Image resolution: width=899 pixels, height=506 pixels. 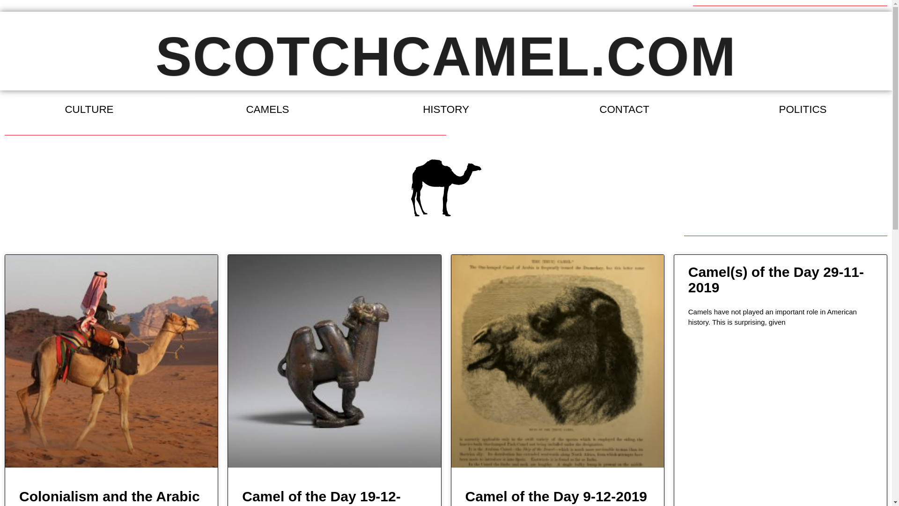 What do you see at coordinates (803, 109) in the screenshot?
I see `POLITICS` at bounding box center [803, 109].